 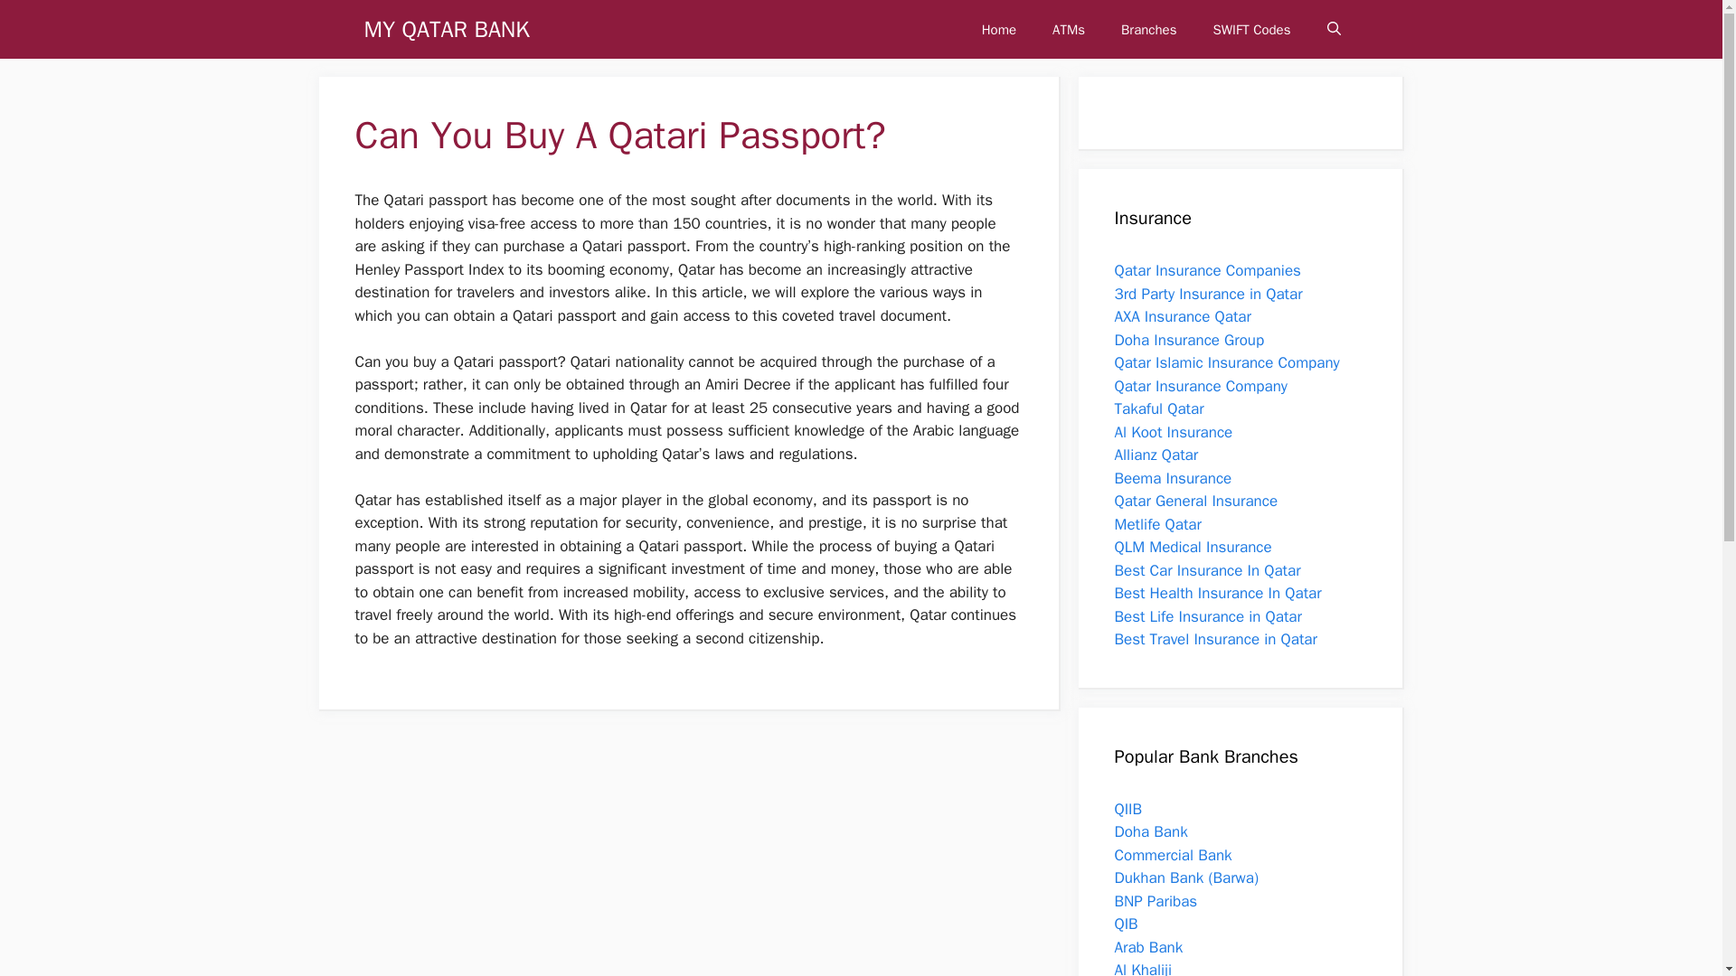 What do you see at coordinates (1128, 808) in the screenshot?
I see `QIIB` at bounding box center [1128, 808].